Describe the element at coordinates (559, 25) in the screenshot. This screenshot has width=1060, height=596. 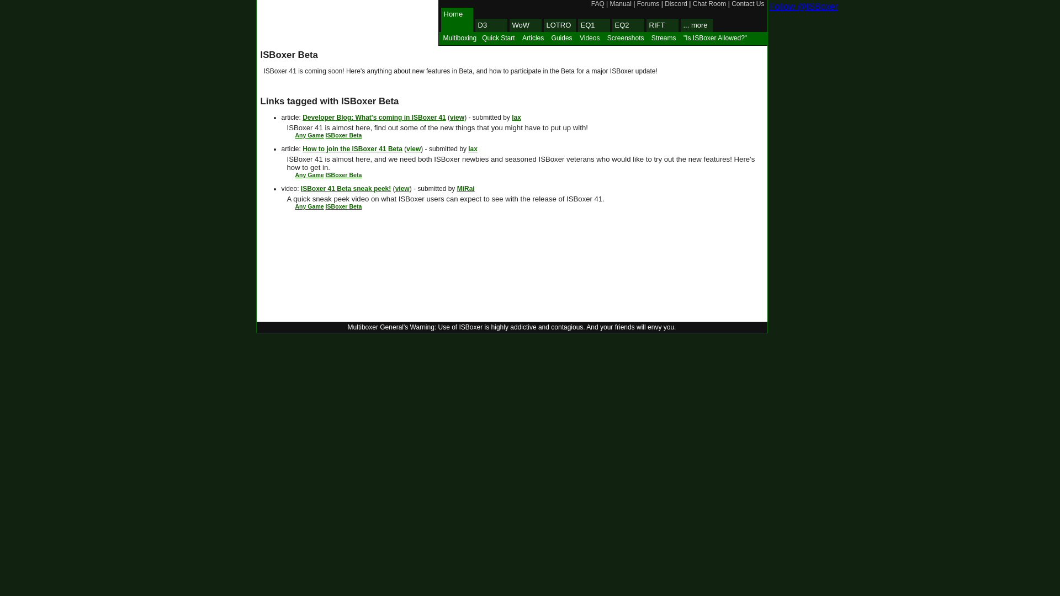
I see `LOTRO` at that location.